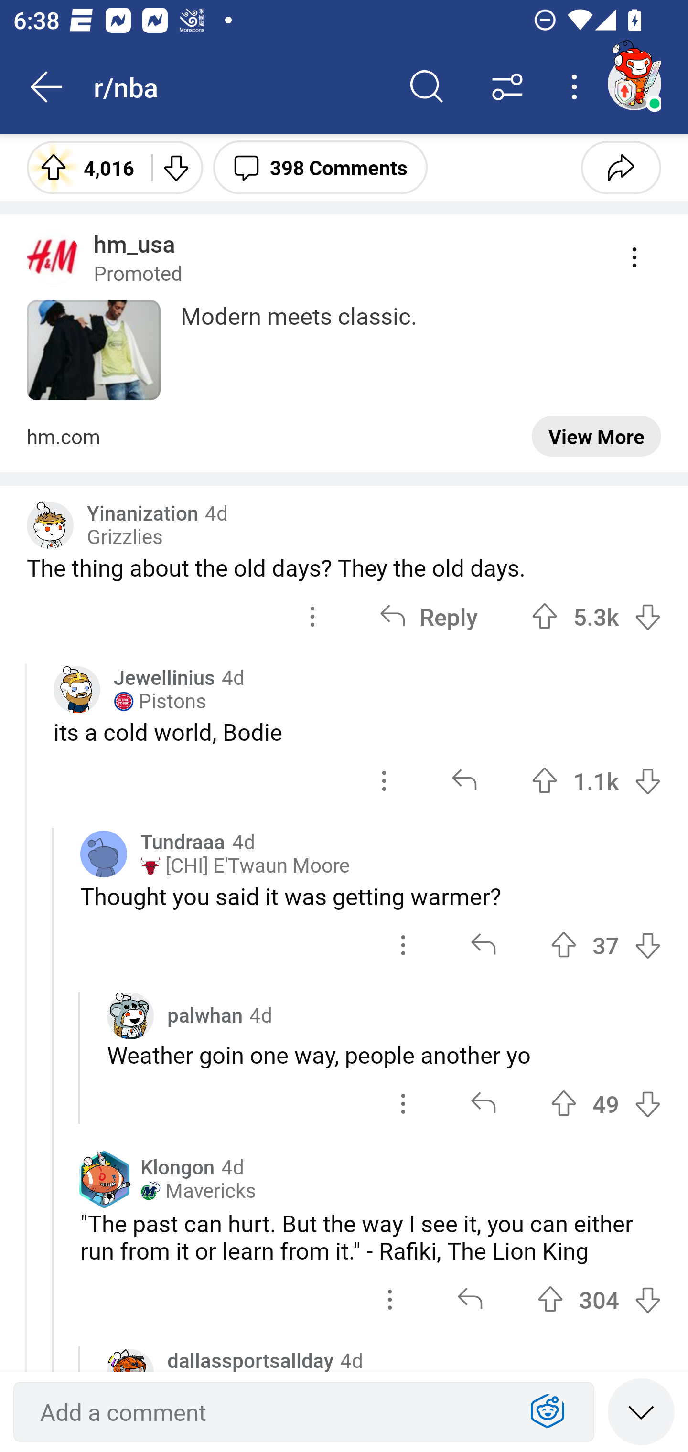  Describe the element at coordinates (384, 781) in the screenshot. I see `options` at that location.